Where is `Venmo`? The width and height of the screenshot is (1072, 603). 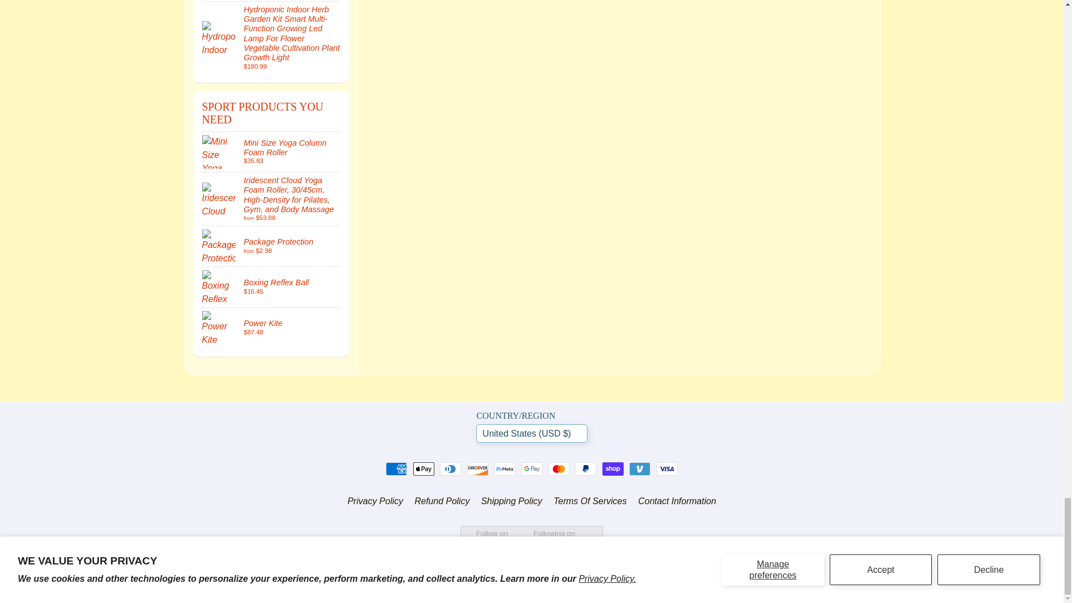
Venmo is located at coordinates (640, 469).